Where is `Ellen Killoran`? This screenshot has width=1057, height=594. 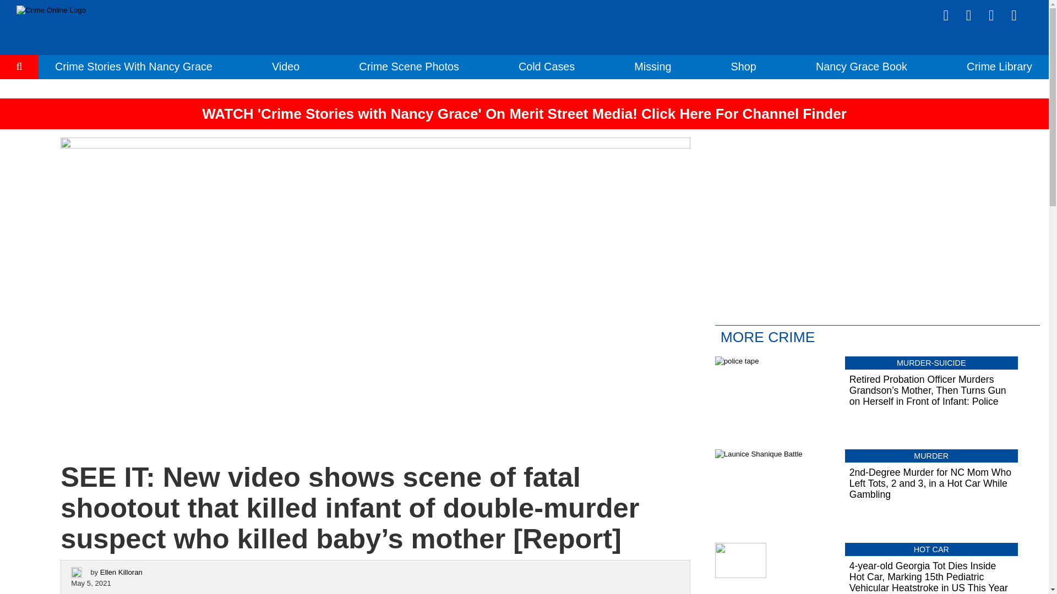
Ellen Killoran is located at coordinates (121, 572).